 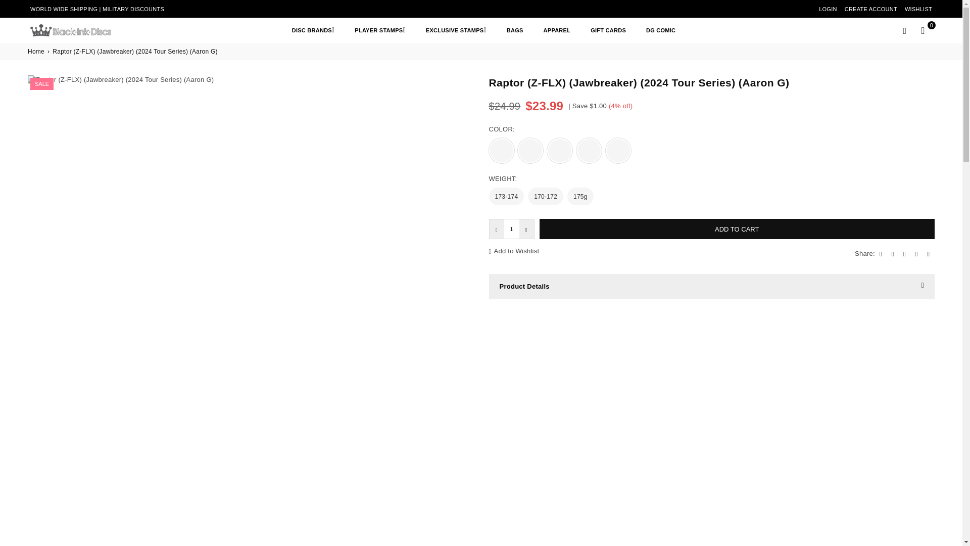 What do you see at coordinates (313, 30) in the screenshot?
I see `DISC BRANDS` at bounding box center [313, 30].